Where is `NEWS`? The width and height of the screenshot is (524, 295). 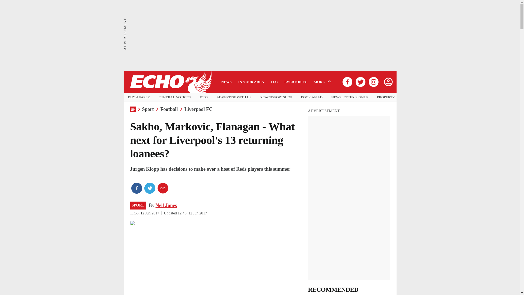 NEWS is located at coordinates (226, 82).